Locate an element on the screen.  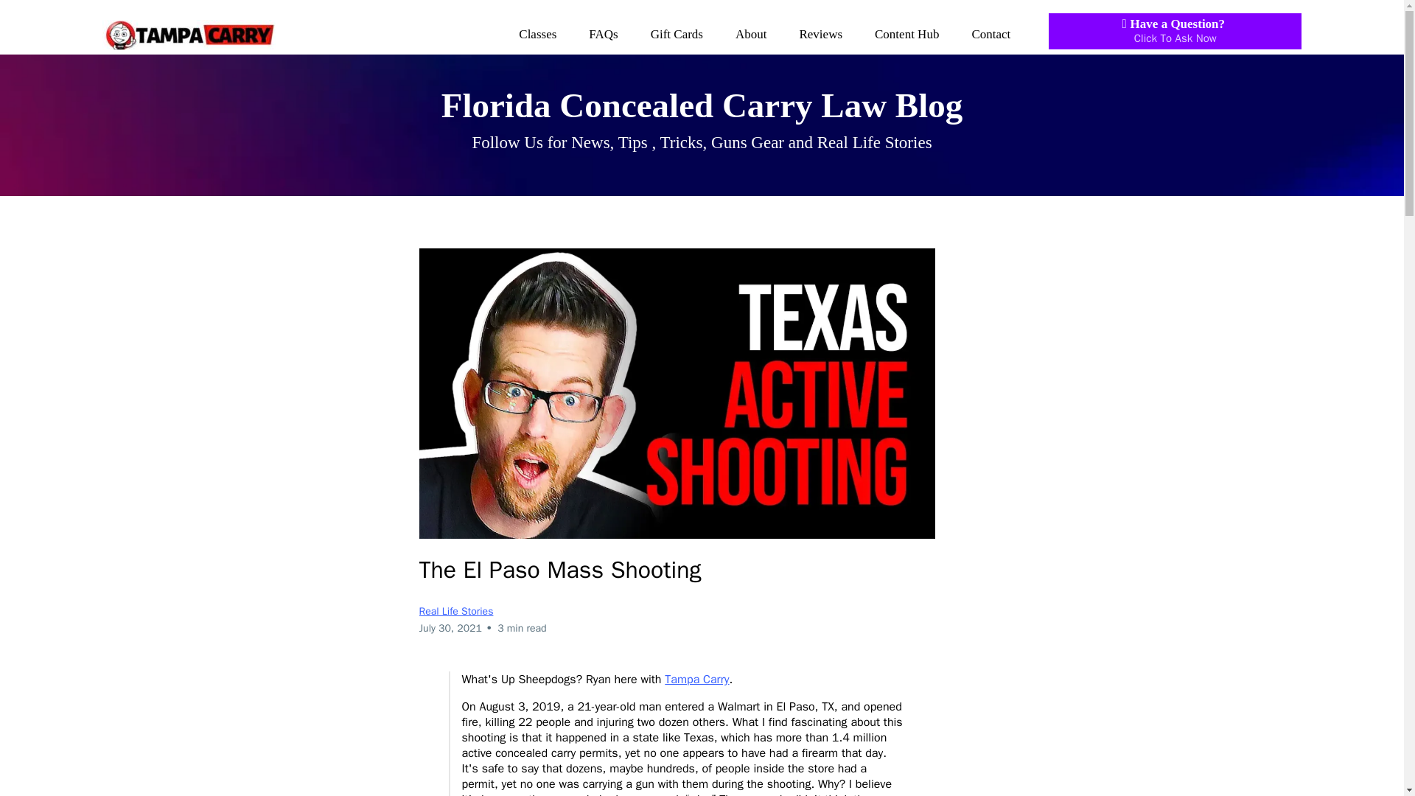
Classes is located at coordinates (603, 34).